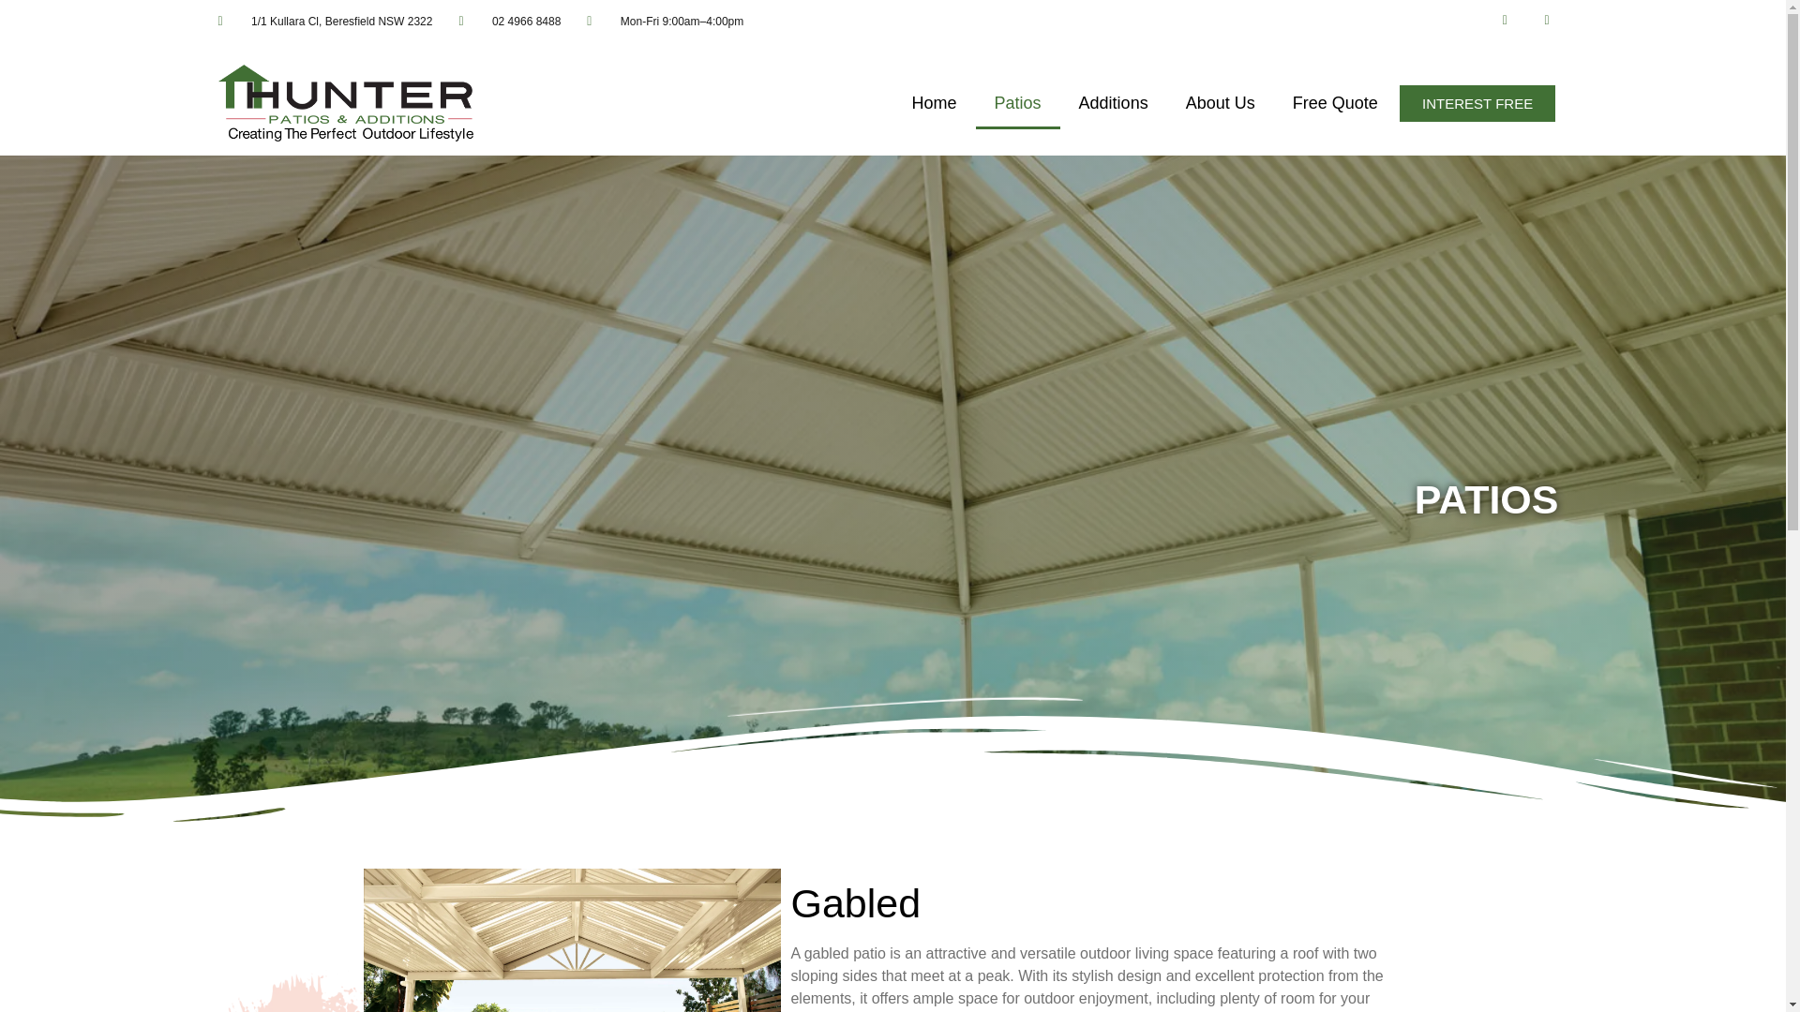 Image resolution: width=1800 pixels, height=1012 pixels. I want to click on 02 4966 8488, so click(509, 22).